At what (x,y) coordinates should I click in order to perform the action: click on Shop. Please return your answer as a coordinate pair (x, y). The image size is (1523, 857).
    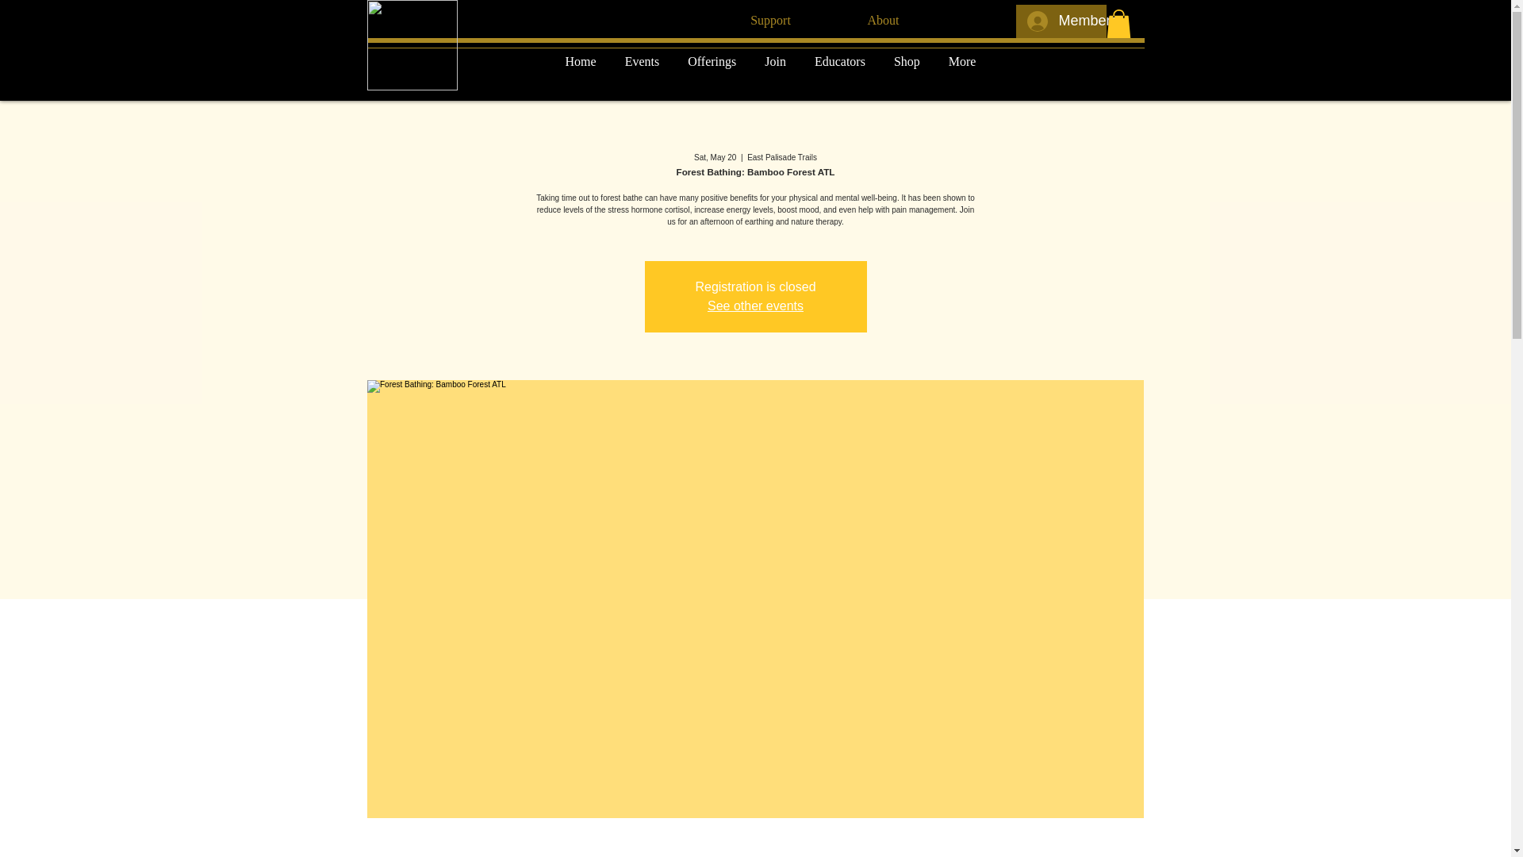
    Looking at the image, I should click on (907, 66).